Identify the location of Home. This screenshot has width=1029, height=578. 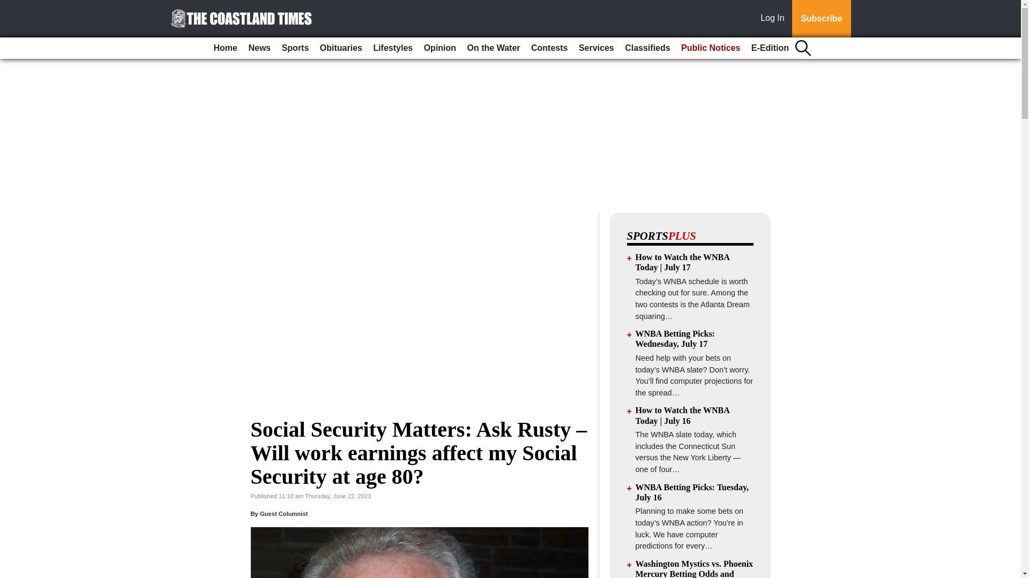
(226, 48).